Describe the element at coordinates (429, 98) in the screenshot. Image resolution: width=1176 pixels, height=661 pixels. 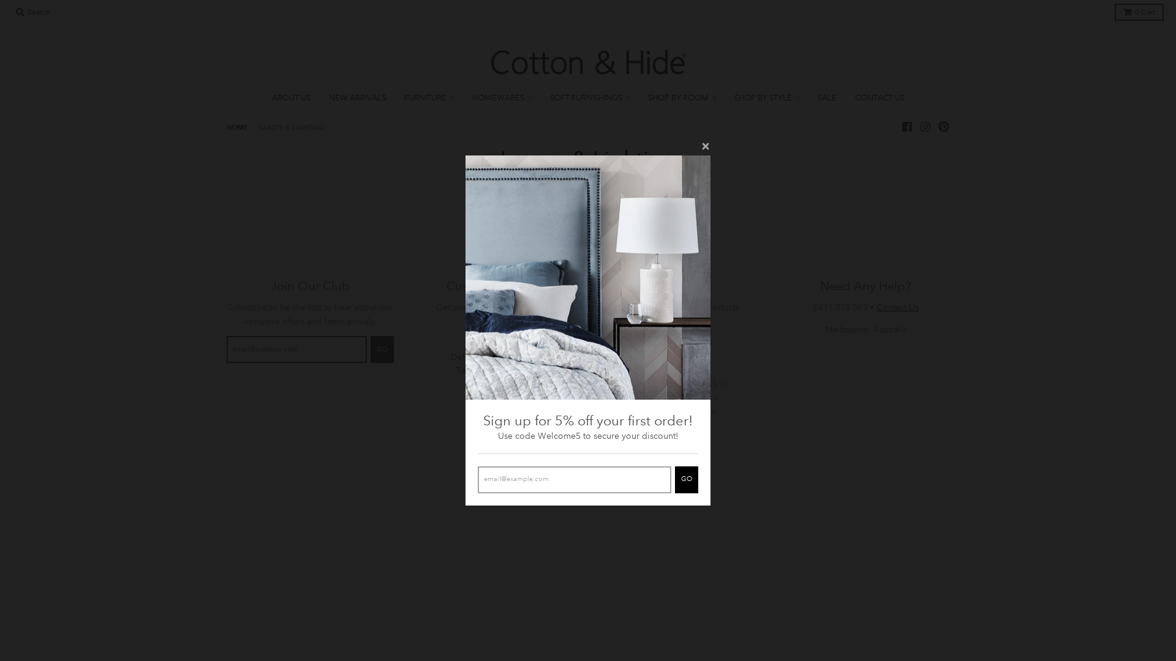
I see `FURNITURE` at that location.